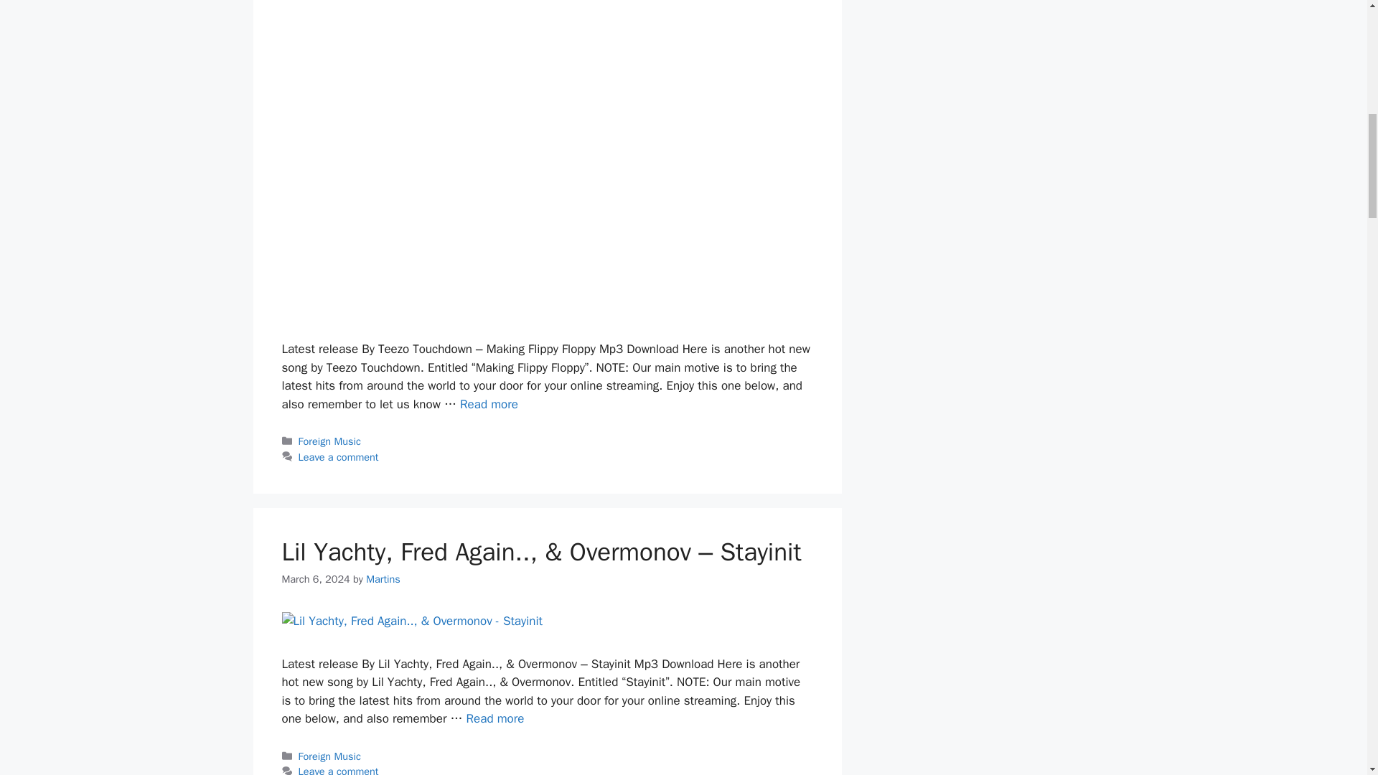  What do you see at coordinates (489, 403) in the screenshot?
I see `Read more` at bounding box center [489, 403].